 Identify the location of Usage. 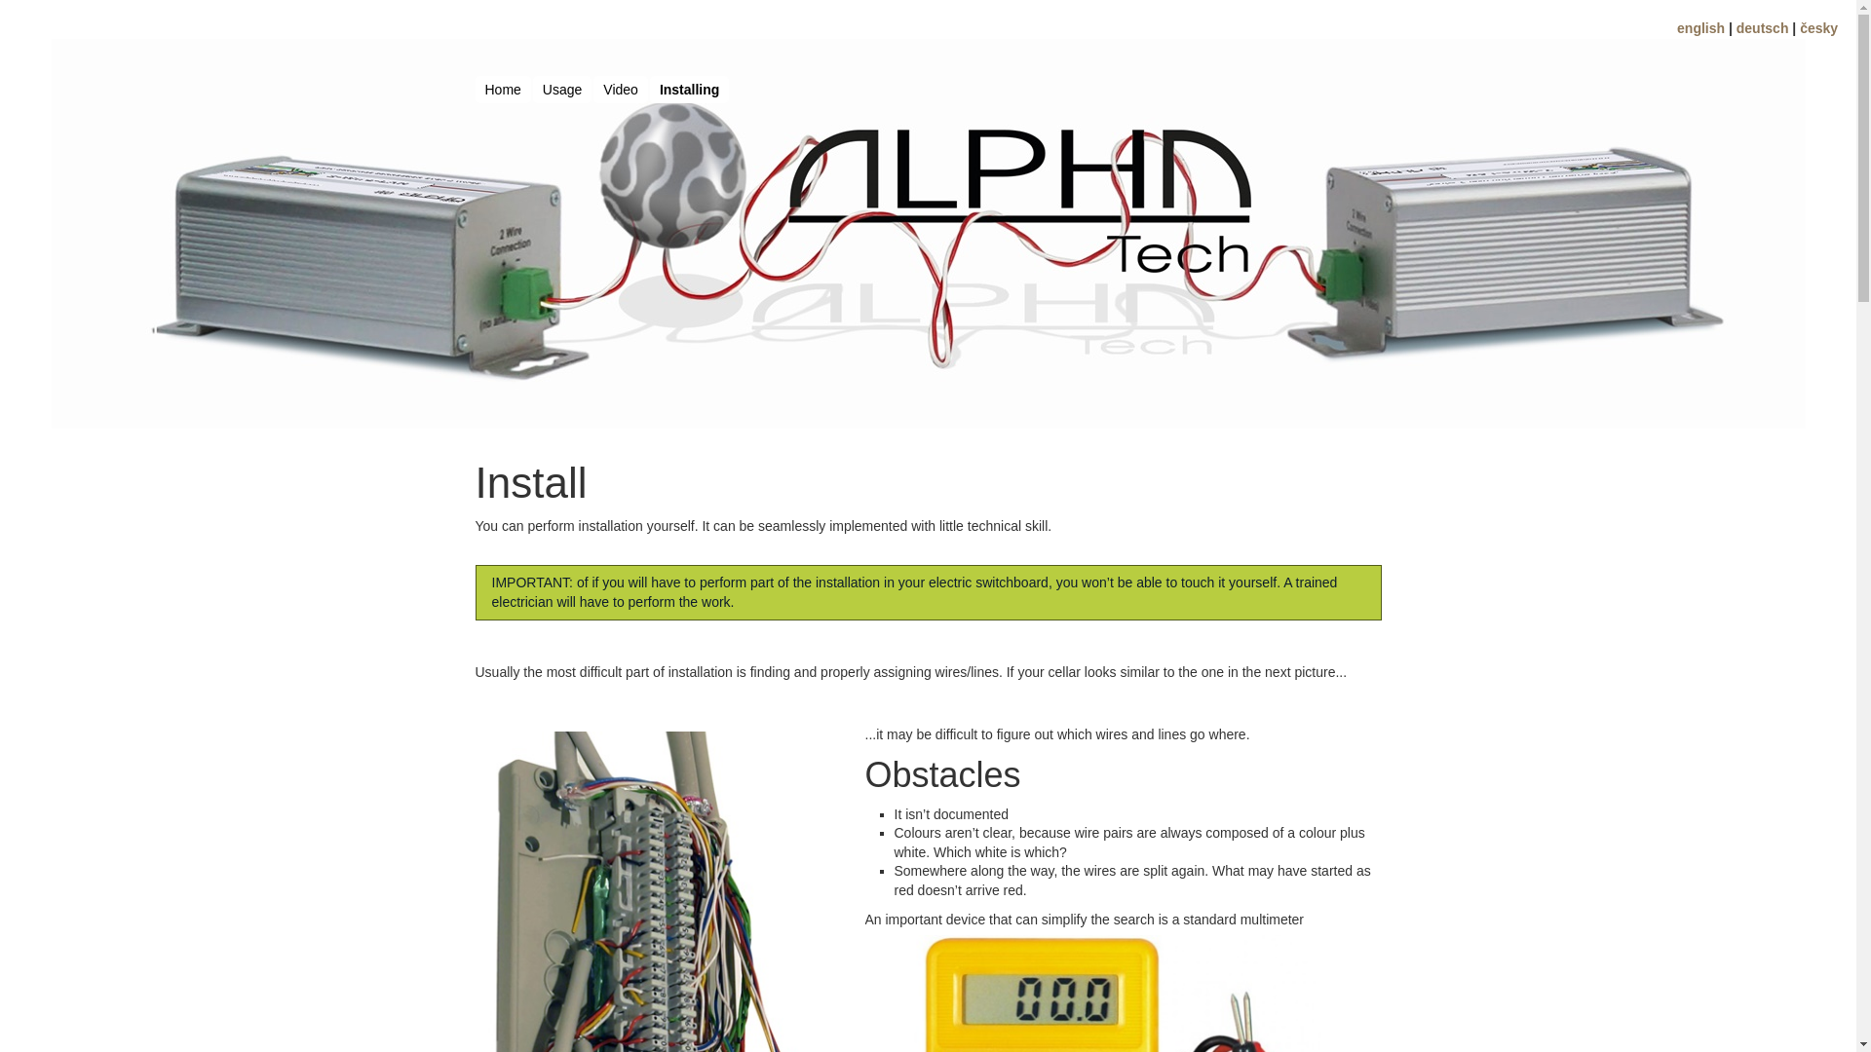
(562, 90).